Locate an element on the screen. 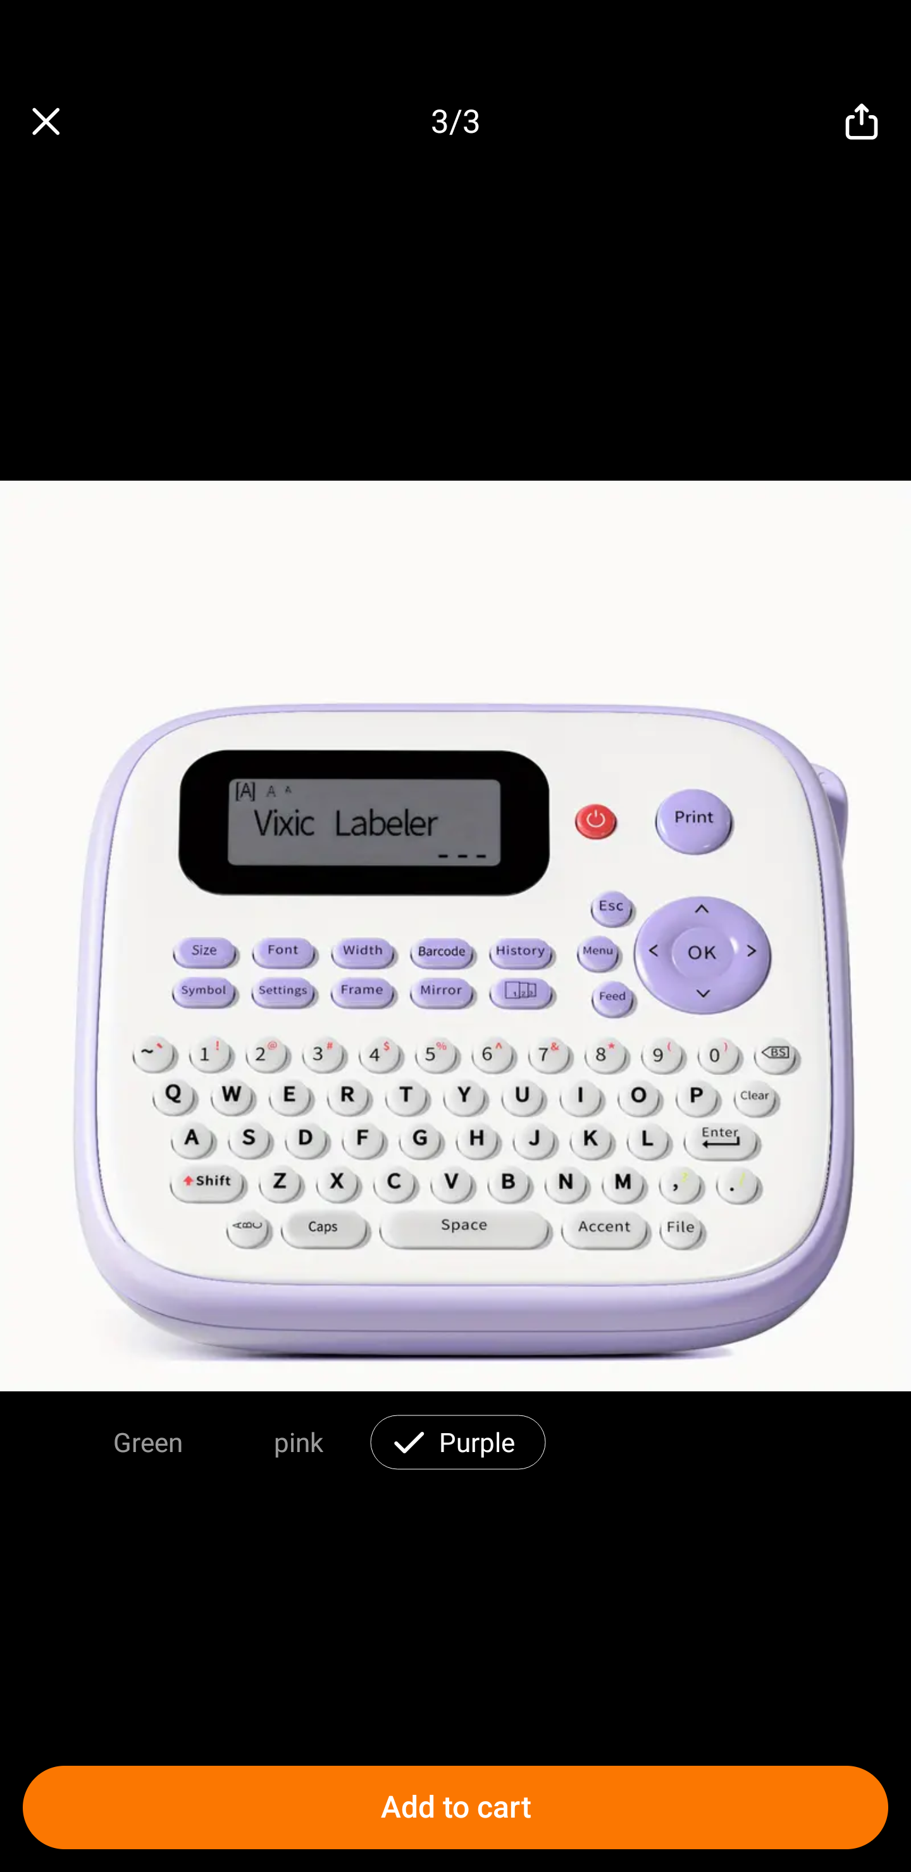 This screenshot has height=1872, width=911. Green is located at coordinates (148, 1441).